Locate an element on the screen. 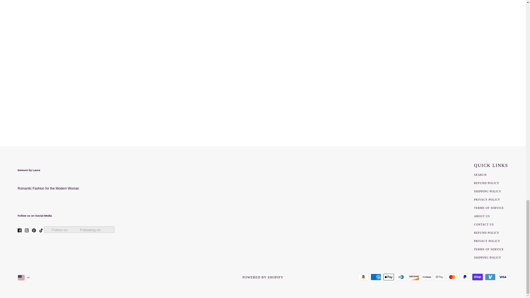  Privacy policy is located at coordinates (487, 241).